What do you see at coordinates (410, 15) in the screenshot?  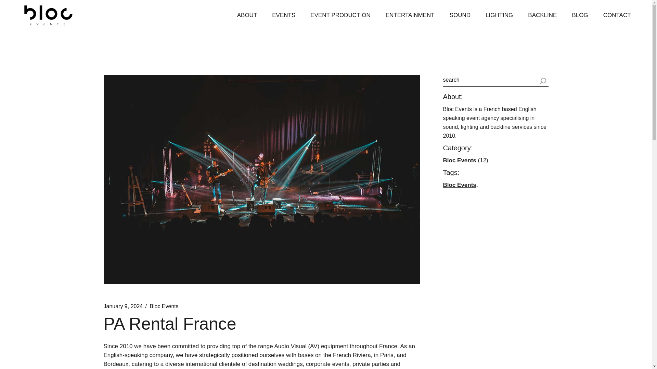 I see `ENTERTAINMENT` at bounding box center [410, 15].